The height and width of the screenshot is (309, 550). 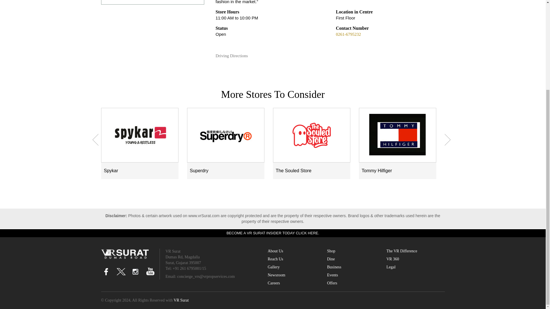 I want to click on Pepe Jeans, so click(x=152, y=1).